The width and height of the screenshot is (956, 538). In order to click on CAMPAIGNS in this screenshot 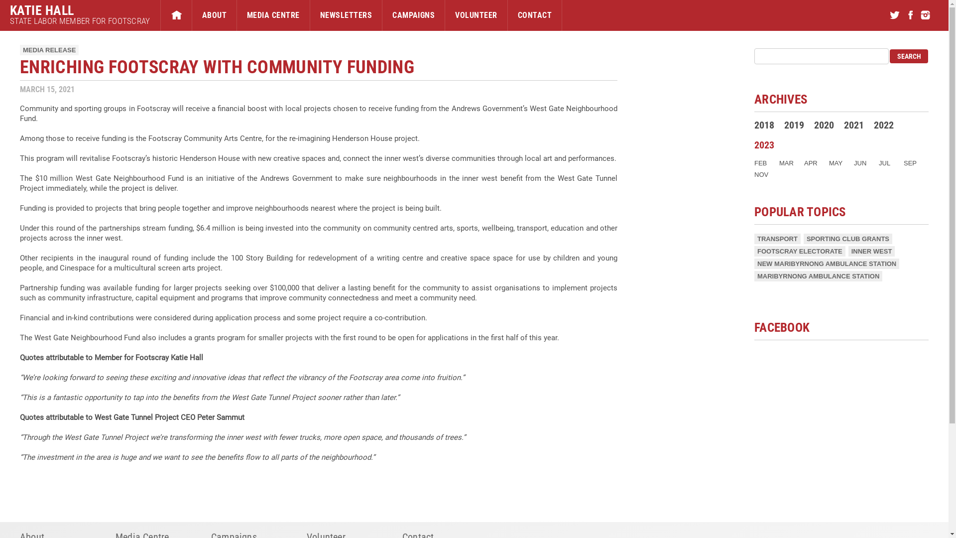, I will do `click(413, 15)`.